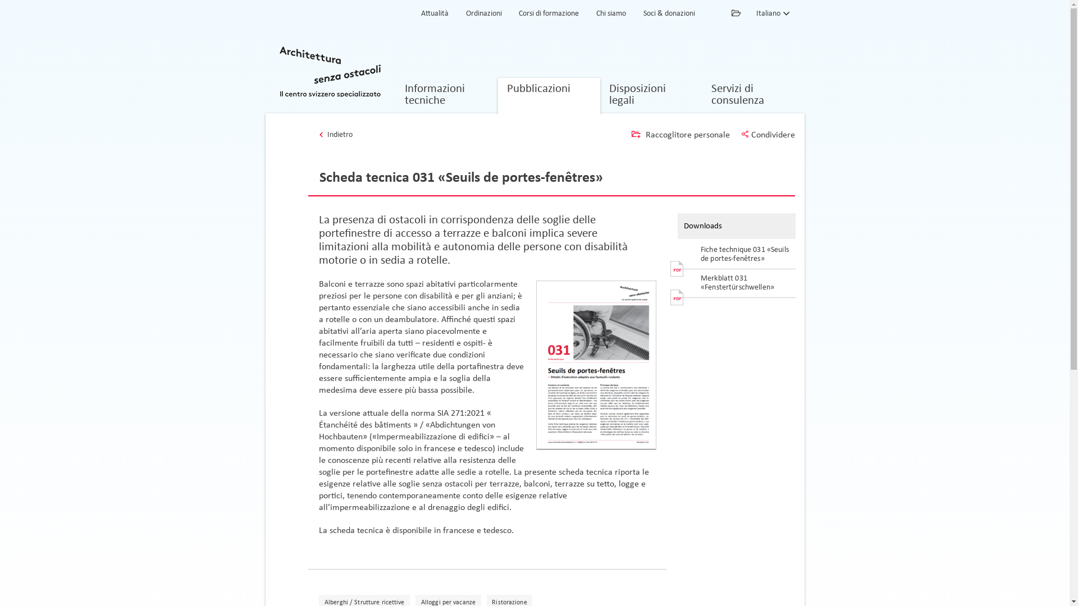 This screenshot has height=606, width=1078. Describe the element at coordinates (336, 135) in the screenshot. I see `Indietro` at that location.